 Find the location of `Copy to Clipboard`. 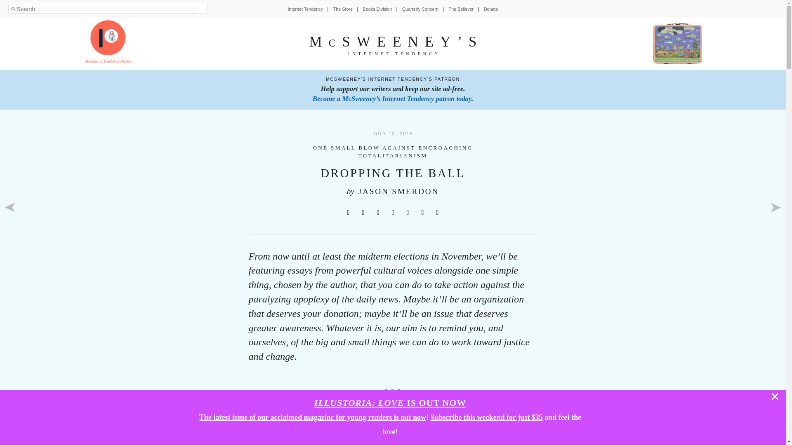

Copy to Clipboard is located at coordinates (437, 213).